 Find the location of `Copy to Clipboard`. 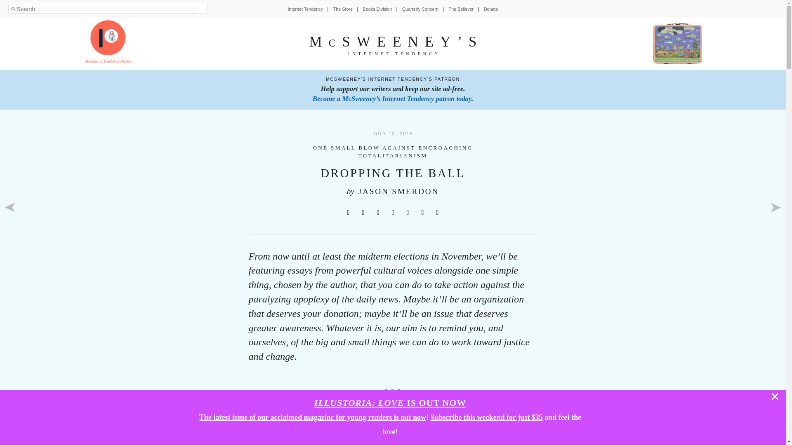

Copy to Clipboard is located at coordinates (437, 213).